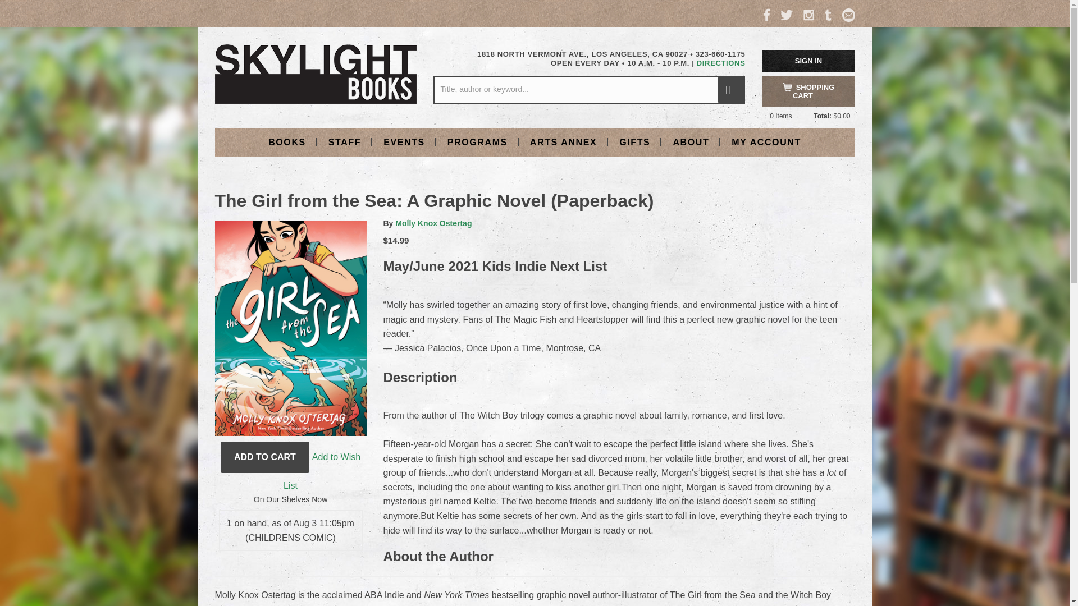  I want to click on Title, author or keyword..., so click(588, 90).